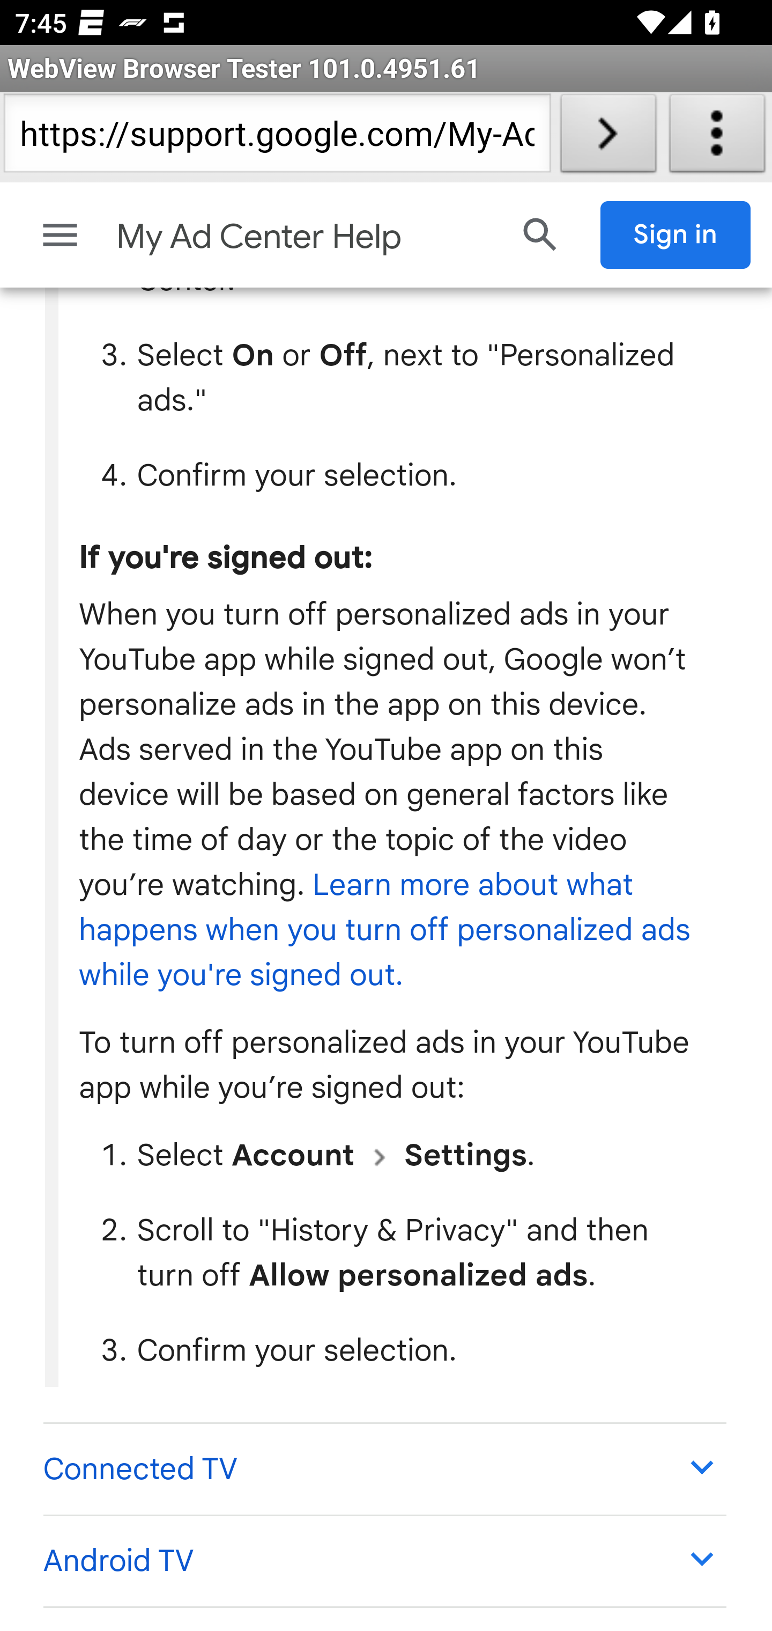 The image size is (772, 1631). What do you see at coordinates (384, 1470) in the screenshot?
I see `Connected TV` at bounding box center [384, 1470].